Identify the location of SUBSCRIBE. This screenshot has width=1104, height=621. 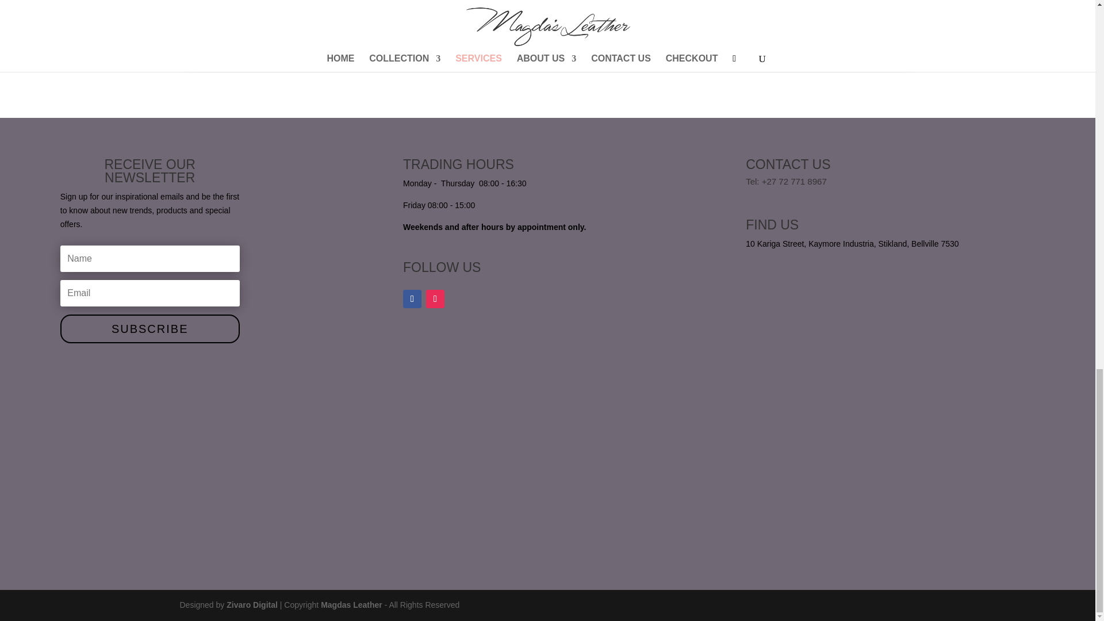
(149, 329).